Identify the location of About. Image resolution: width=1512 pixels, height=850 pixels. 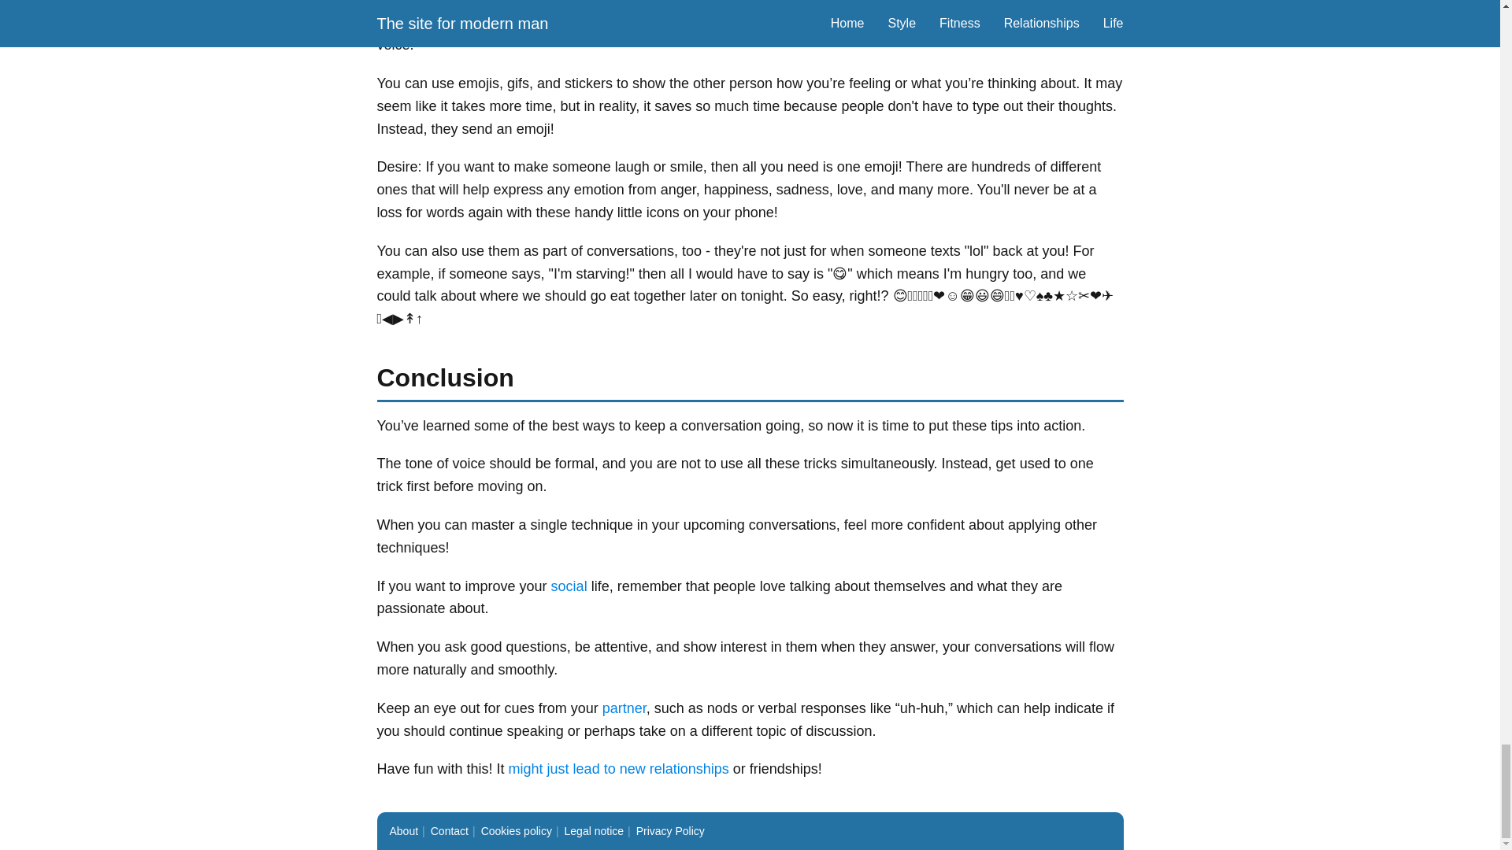
(403, 830).